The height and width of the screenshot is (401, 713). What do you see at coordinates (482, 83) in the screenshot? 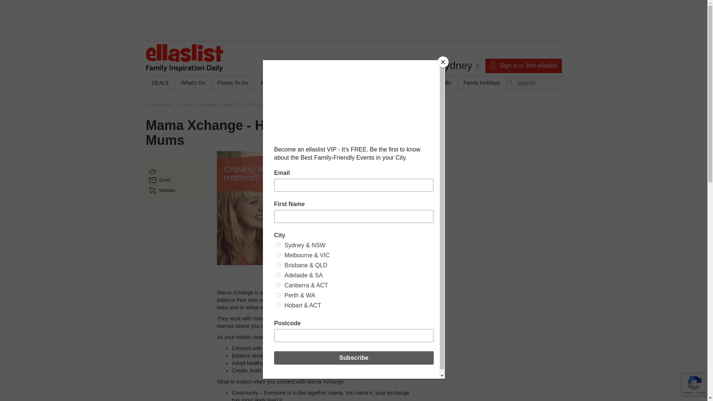
I see `Family Holidays` at bounding box center [482, 83].